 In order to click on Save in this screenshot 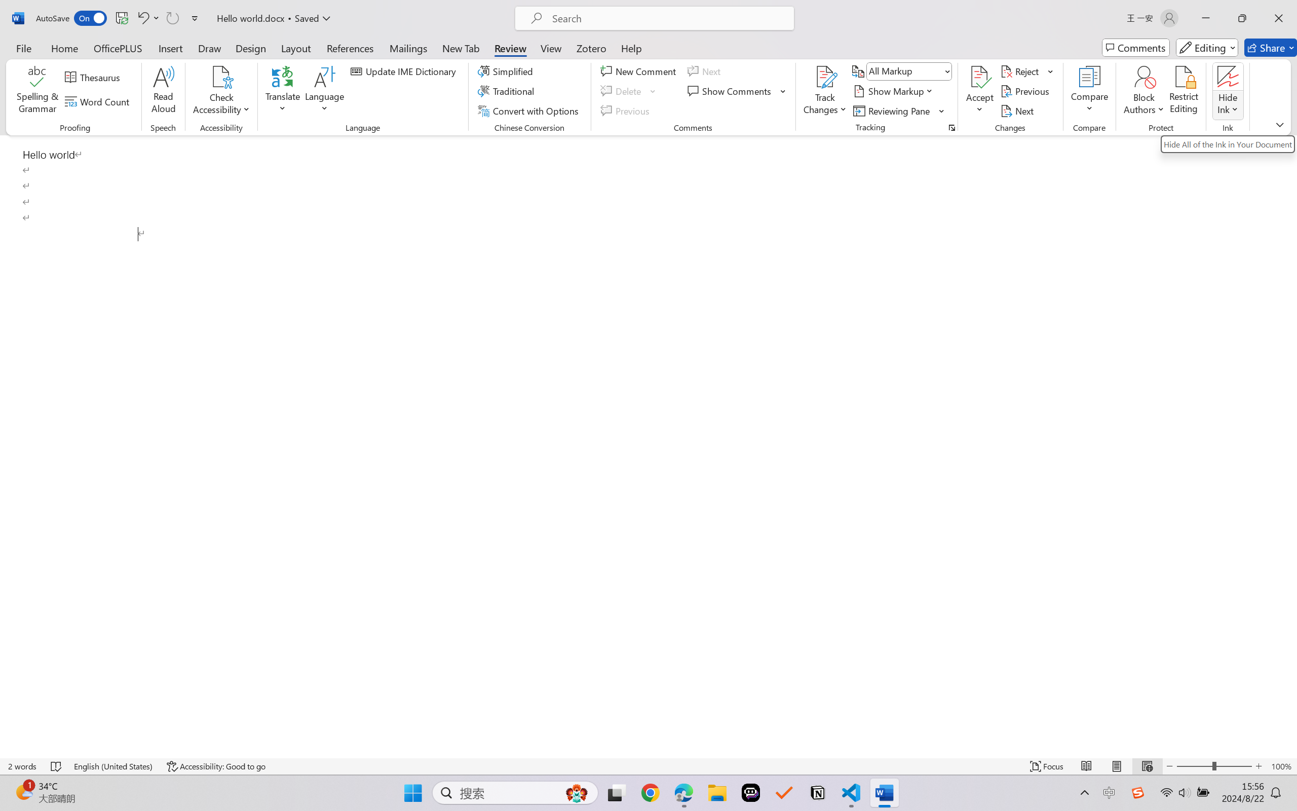, I will do `click(122, 18)`.